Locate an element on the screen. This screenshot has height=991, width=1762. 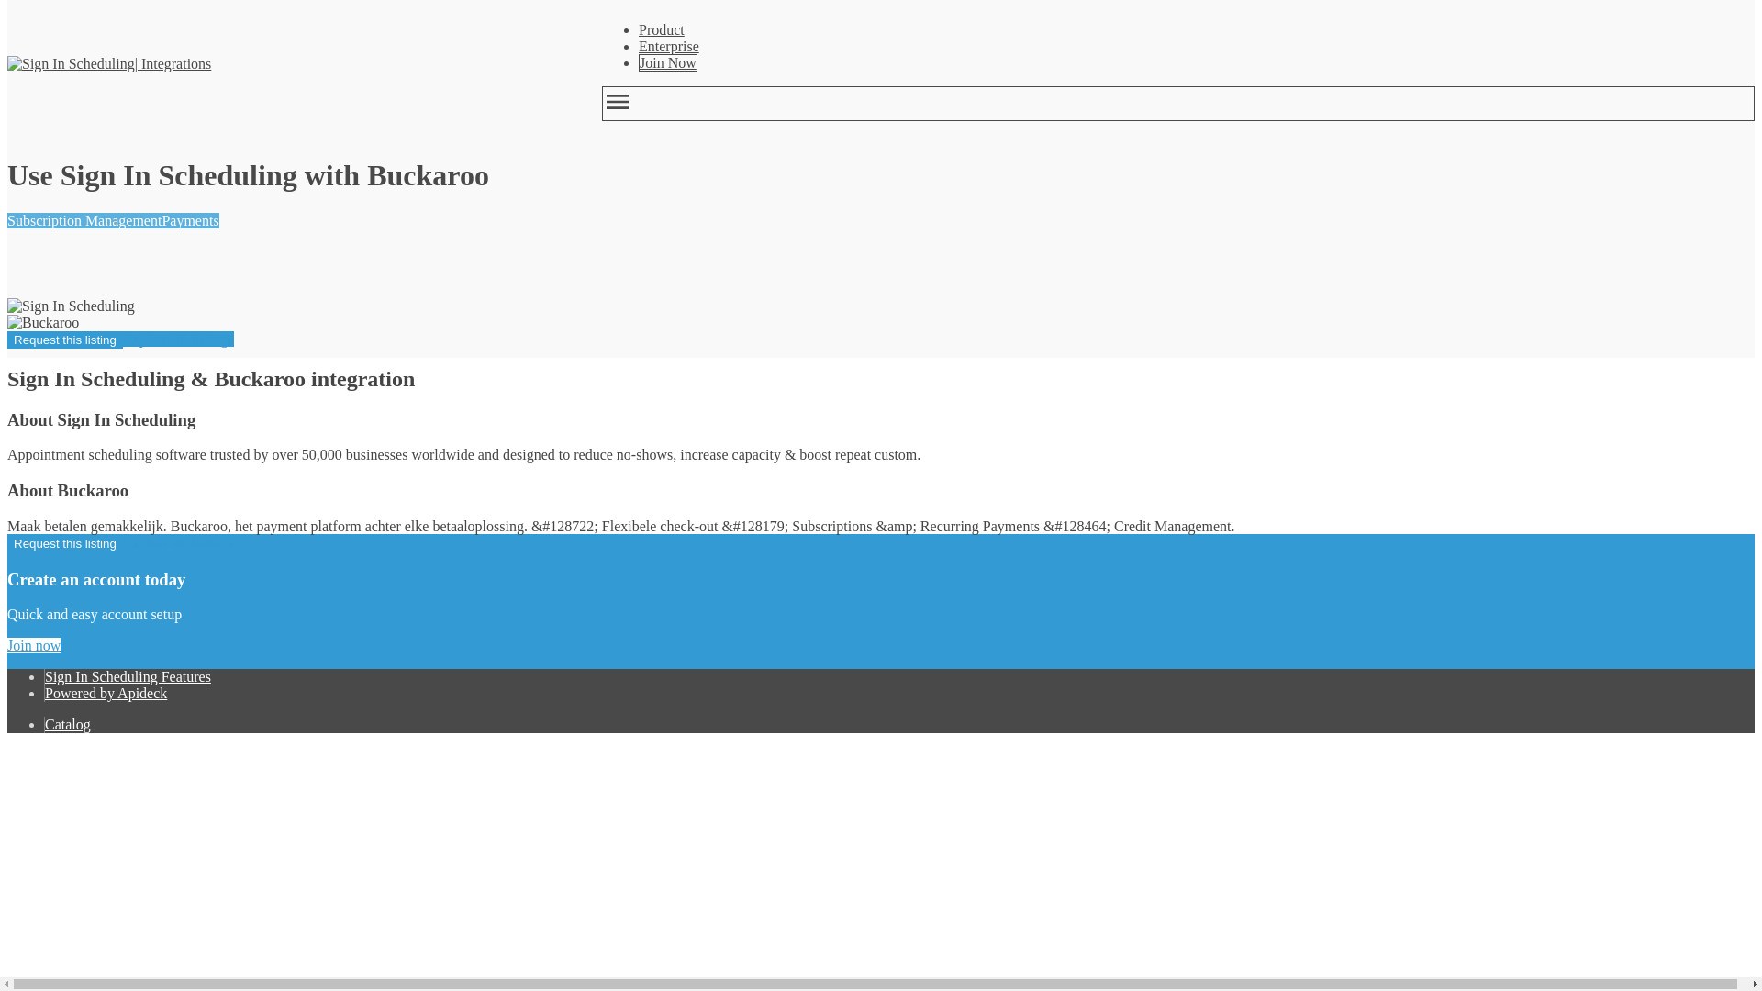
Request this listing is located at coordinates (64, 340).